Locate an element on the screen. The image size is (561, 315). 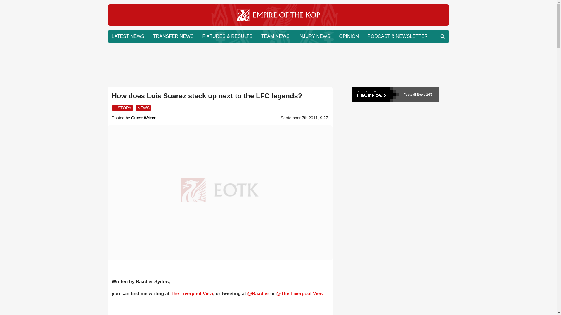
Guest Writer is located at coordinates (143, 118).